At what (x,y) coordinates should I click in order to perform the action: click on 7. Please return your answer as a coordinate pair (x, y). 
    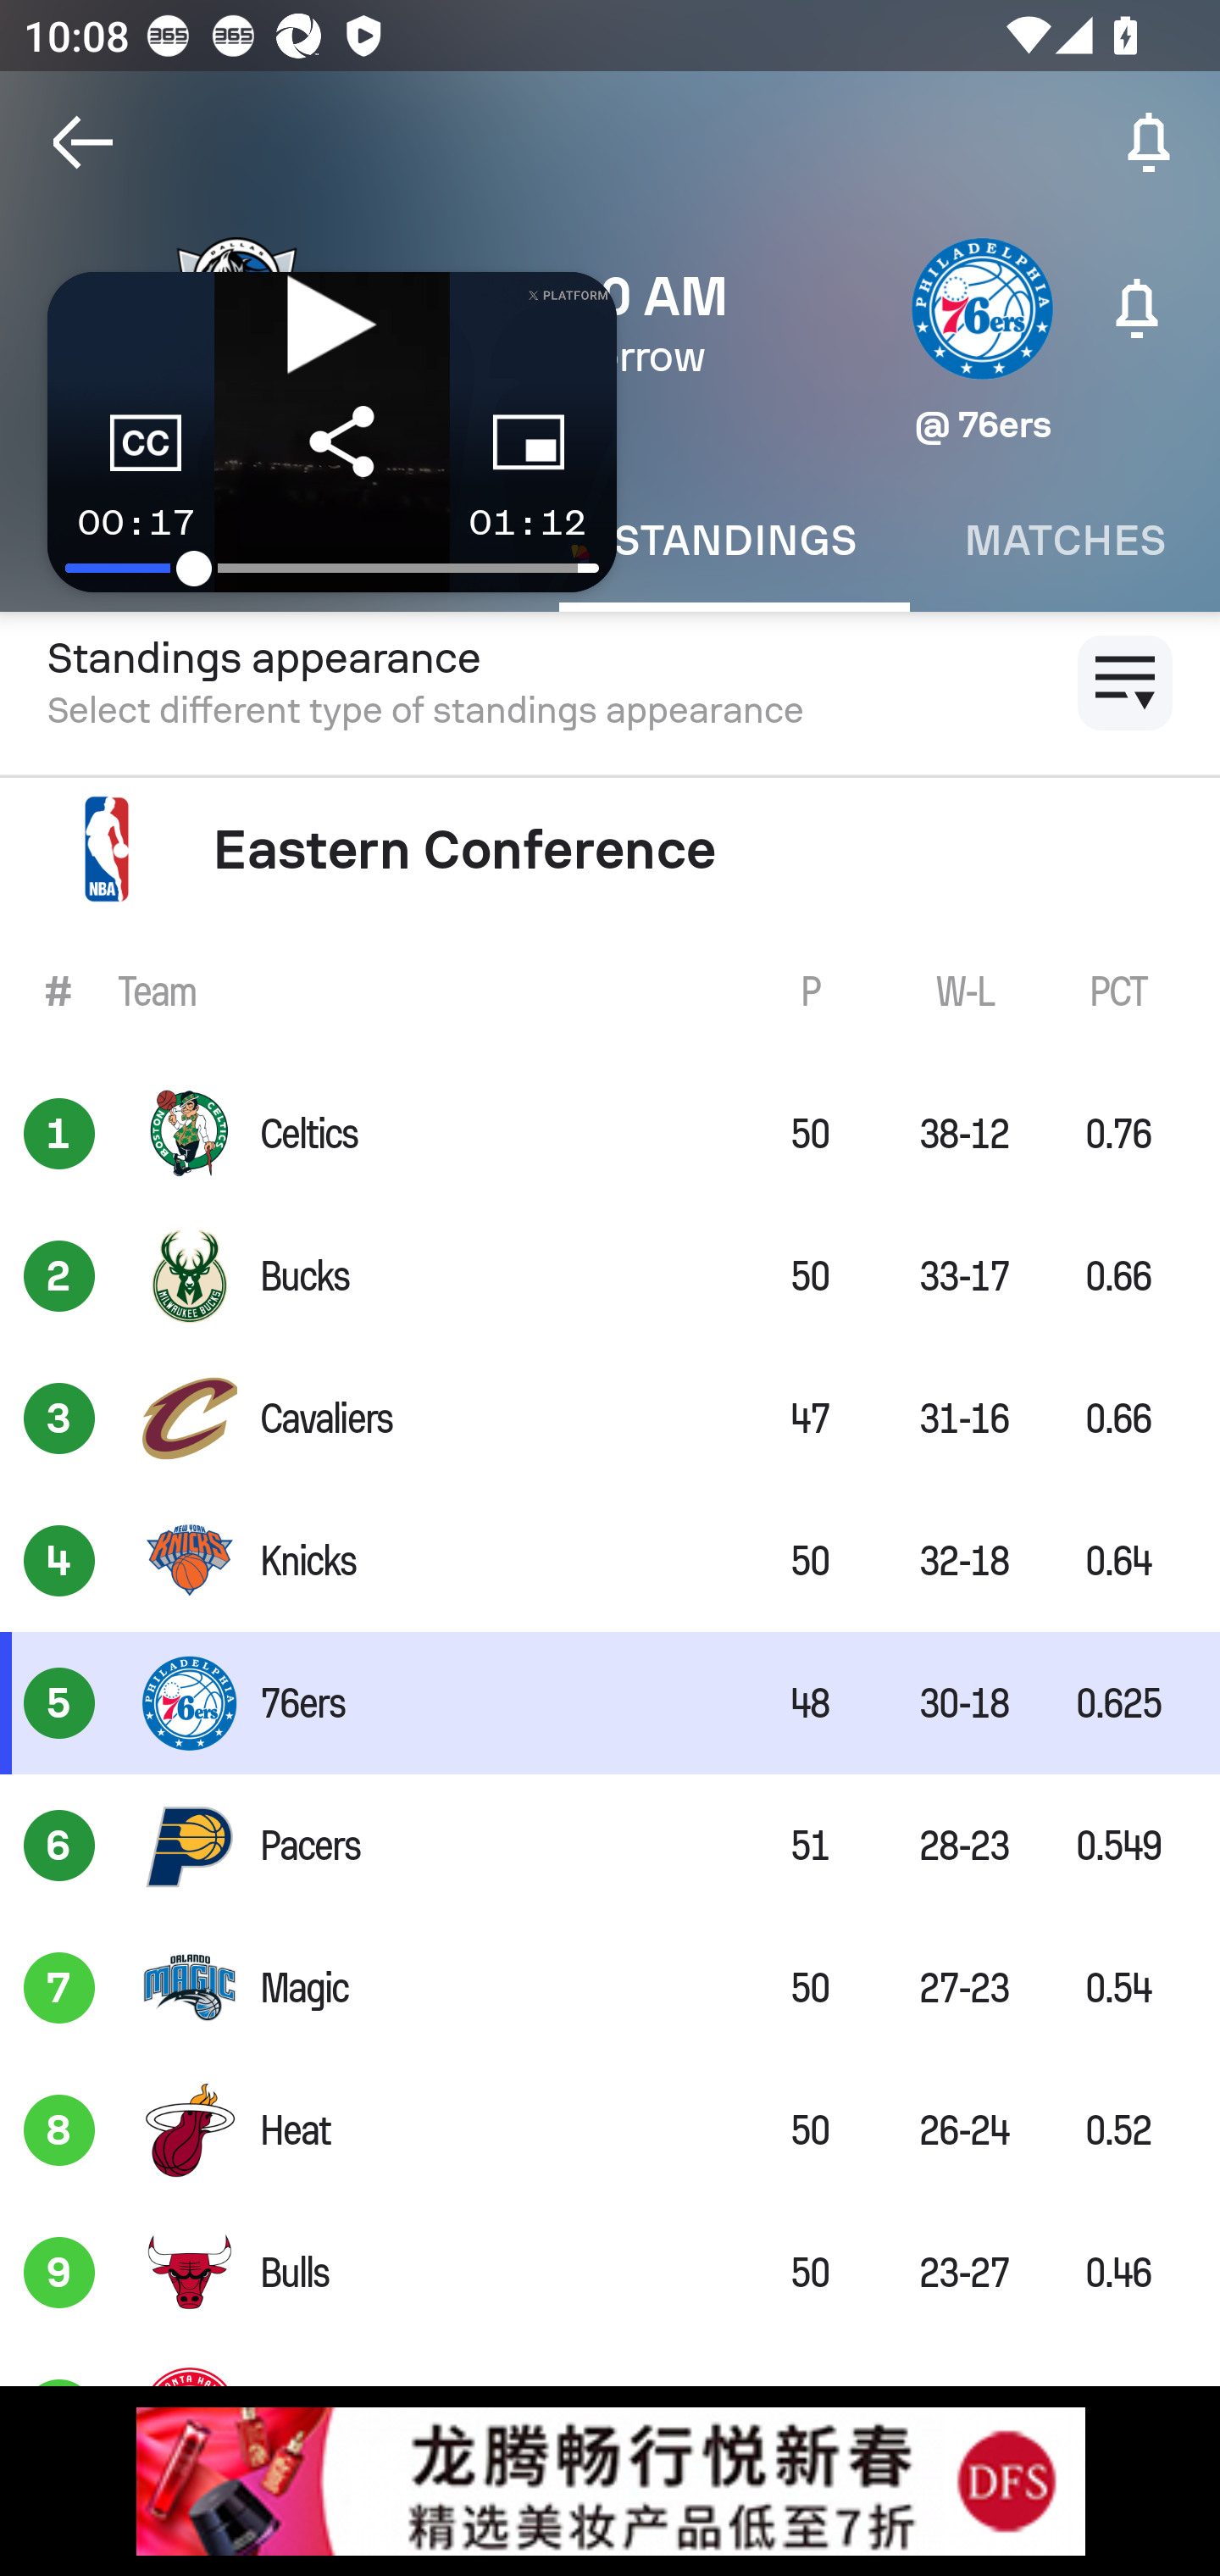
    Looking at the image, I should click on (59, 1986).